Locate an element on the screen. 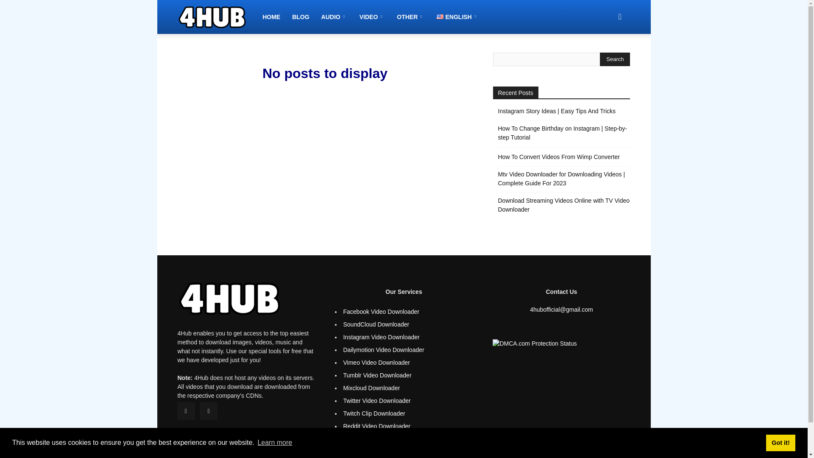 This screenshot has height=458, width=814. 4Hub is located at coordinates (229, 299).